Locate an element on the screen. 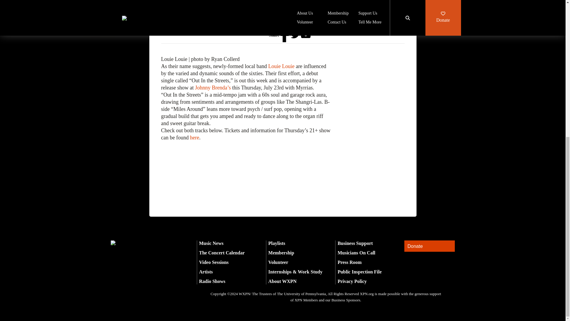 The image size is (570, 321). Public Inspection File is located at coordinates (359, 272).